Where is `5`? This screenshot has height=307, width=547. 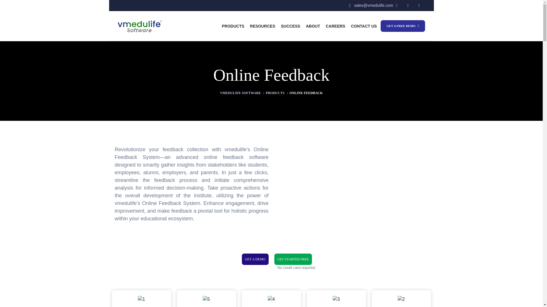 5 is located at coordinates (206, 299).